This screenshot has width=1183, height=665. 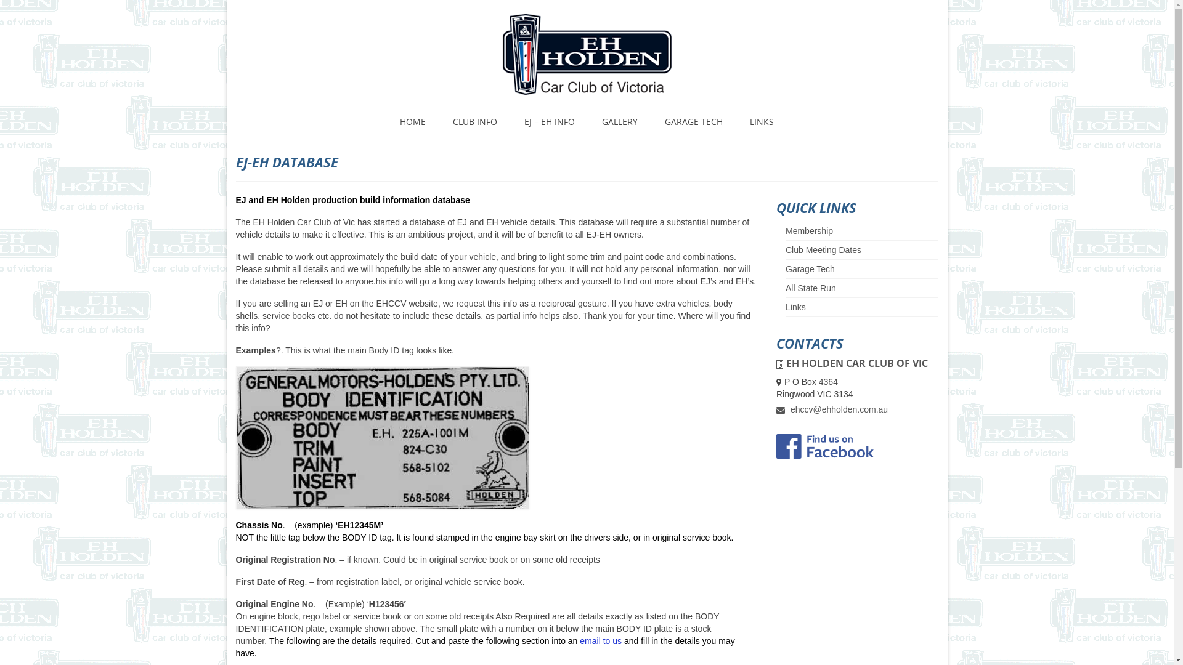 What do you see at coordinates (762, 122) in the screenshot?
I see `LINKS` at bounding box center [762, 122].